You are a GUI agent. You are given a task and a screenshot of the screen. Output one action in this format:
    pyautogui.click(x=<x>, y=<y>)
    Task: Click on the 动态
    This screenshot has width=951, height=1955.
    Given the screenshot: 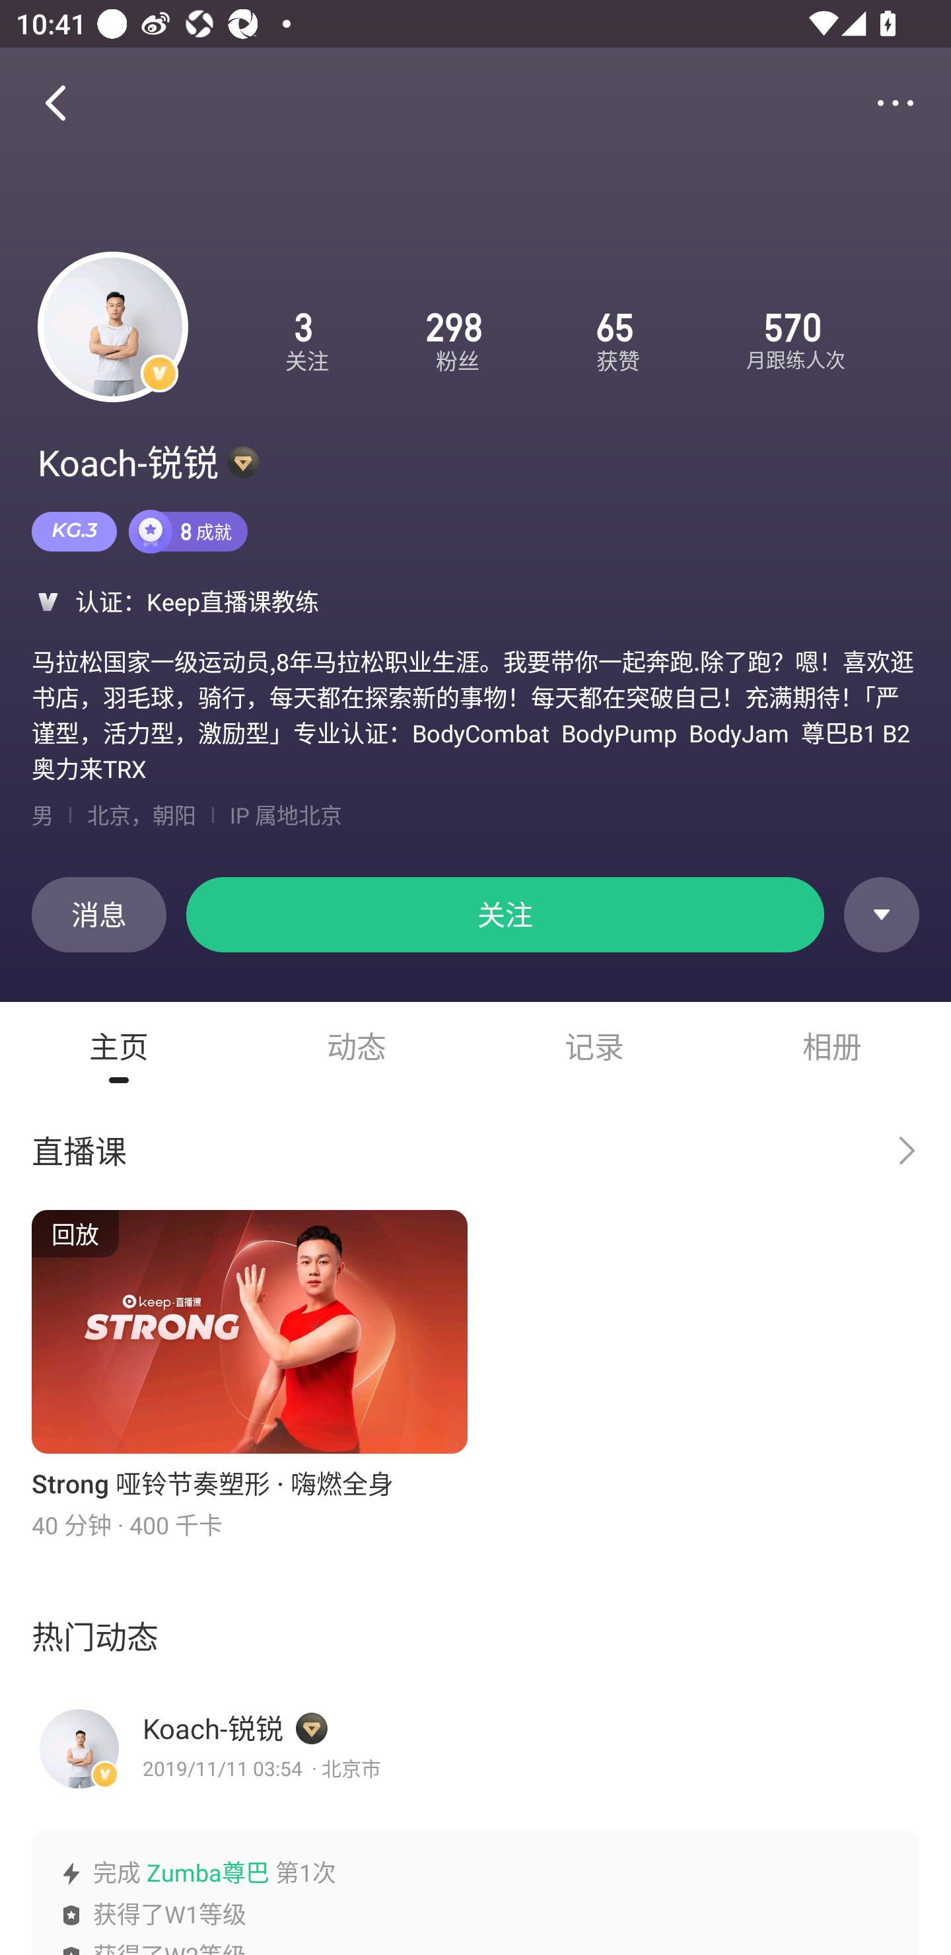 What is the action you would take?
    pyautogui.click(x=357, y=1046)
    